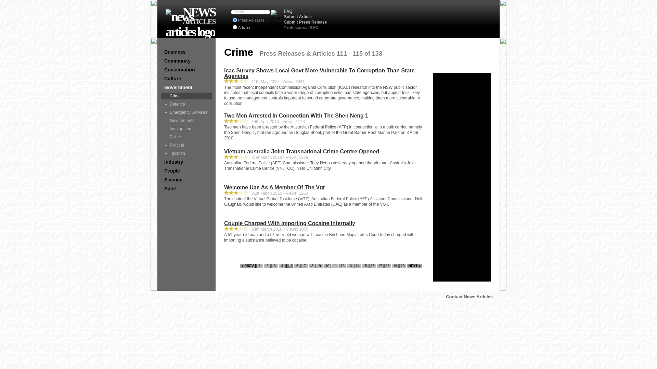 This screenshot has width=657, height=369. Describe the element at coordinates (231, 157) in the screenshot. I see `3 Star Rating` at that location.